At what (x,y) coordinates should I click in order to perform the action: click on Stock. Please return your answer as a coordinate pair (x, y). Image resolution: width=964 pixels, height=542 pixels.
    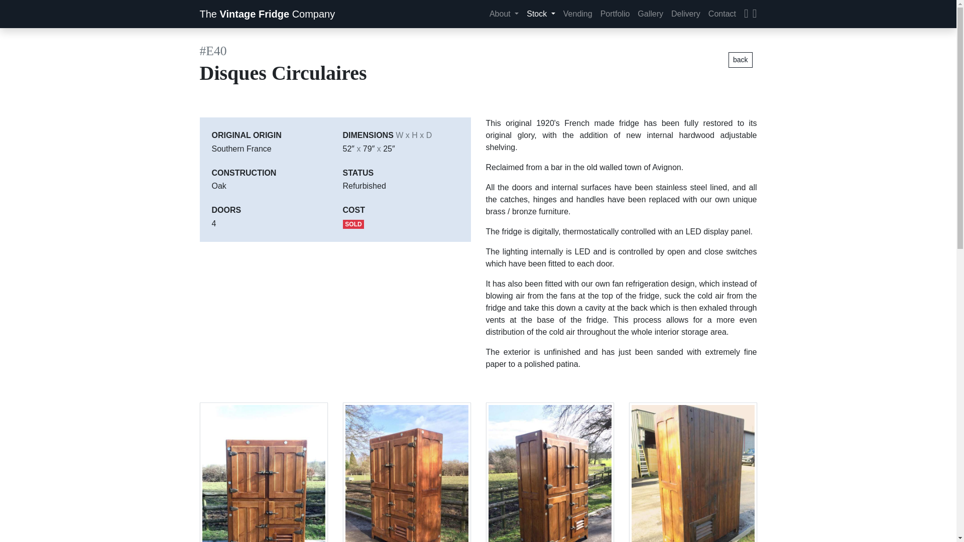
    Looking at the image, I should click on (540, 14).